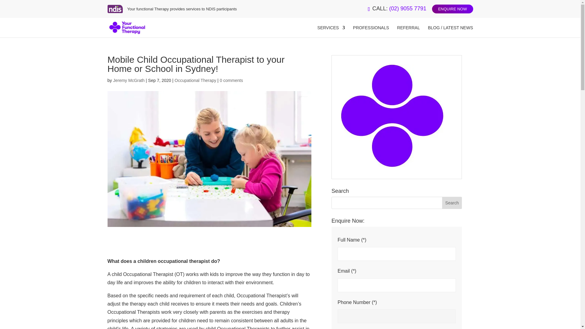 The width and height of the screenshot is (585, 329). I want to click on Occupational Therapy, so click(195, 80).